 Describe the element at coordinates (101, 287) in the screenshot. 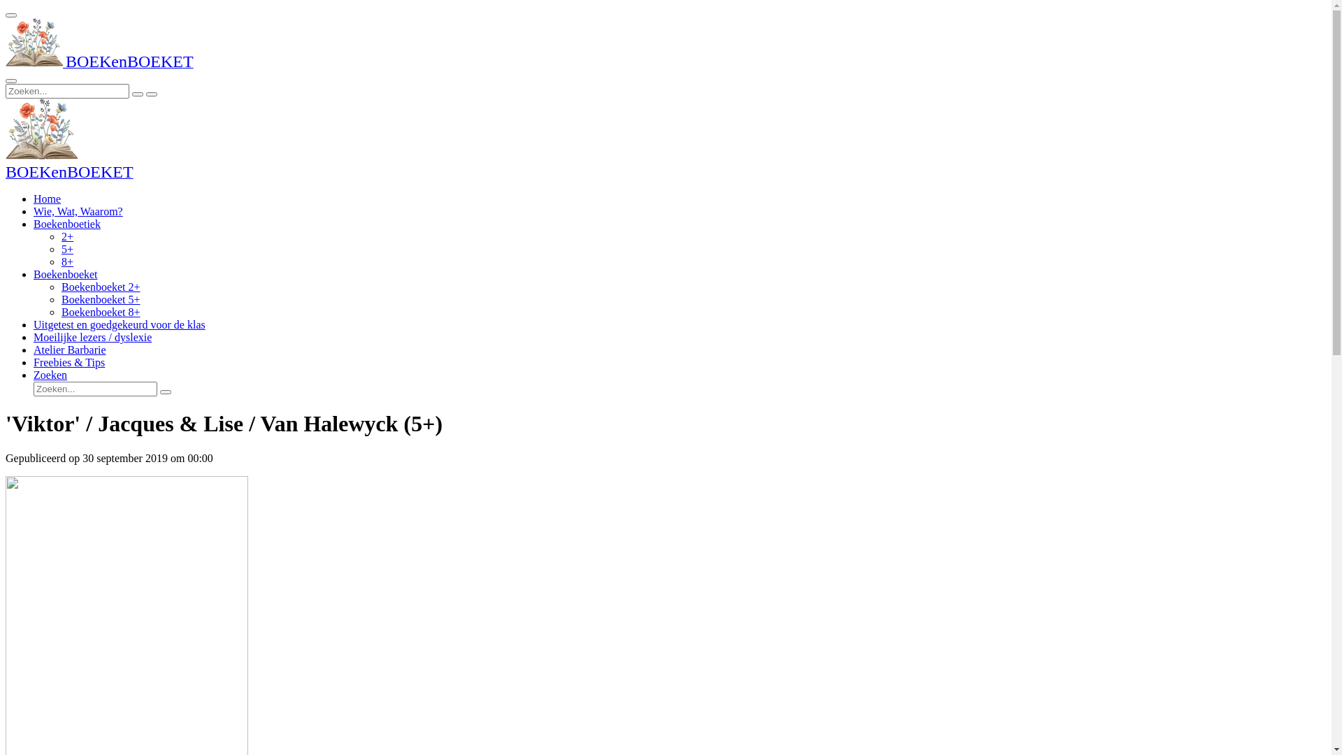

I see `Boekenboeket 2+` at that location.